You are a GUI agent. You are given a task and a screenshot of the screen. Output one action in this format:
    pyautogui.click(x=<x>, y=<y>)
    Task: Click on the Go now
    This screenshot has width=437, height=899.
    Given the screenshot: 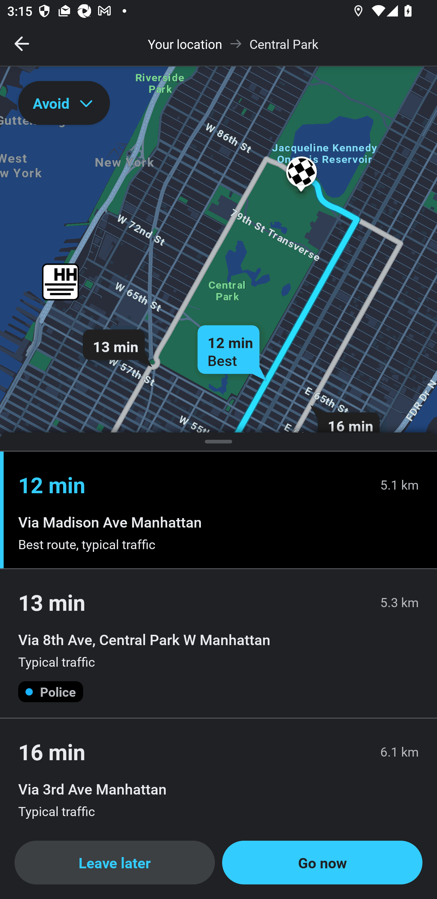 What is the action you would take?
    pyautogui.click(x=322, y=863)
    